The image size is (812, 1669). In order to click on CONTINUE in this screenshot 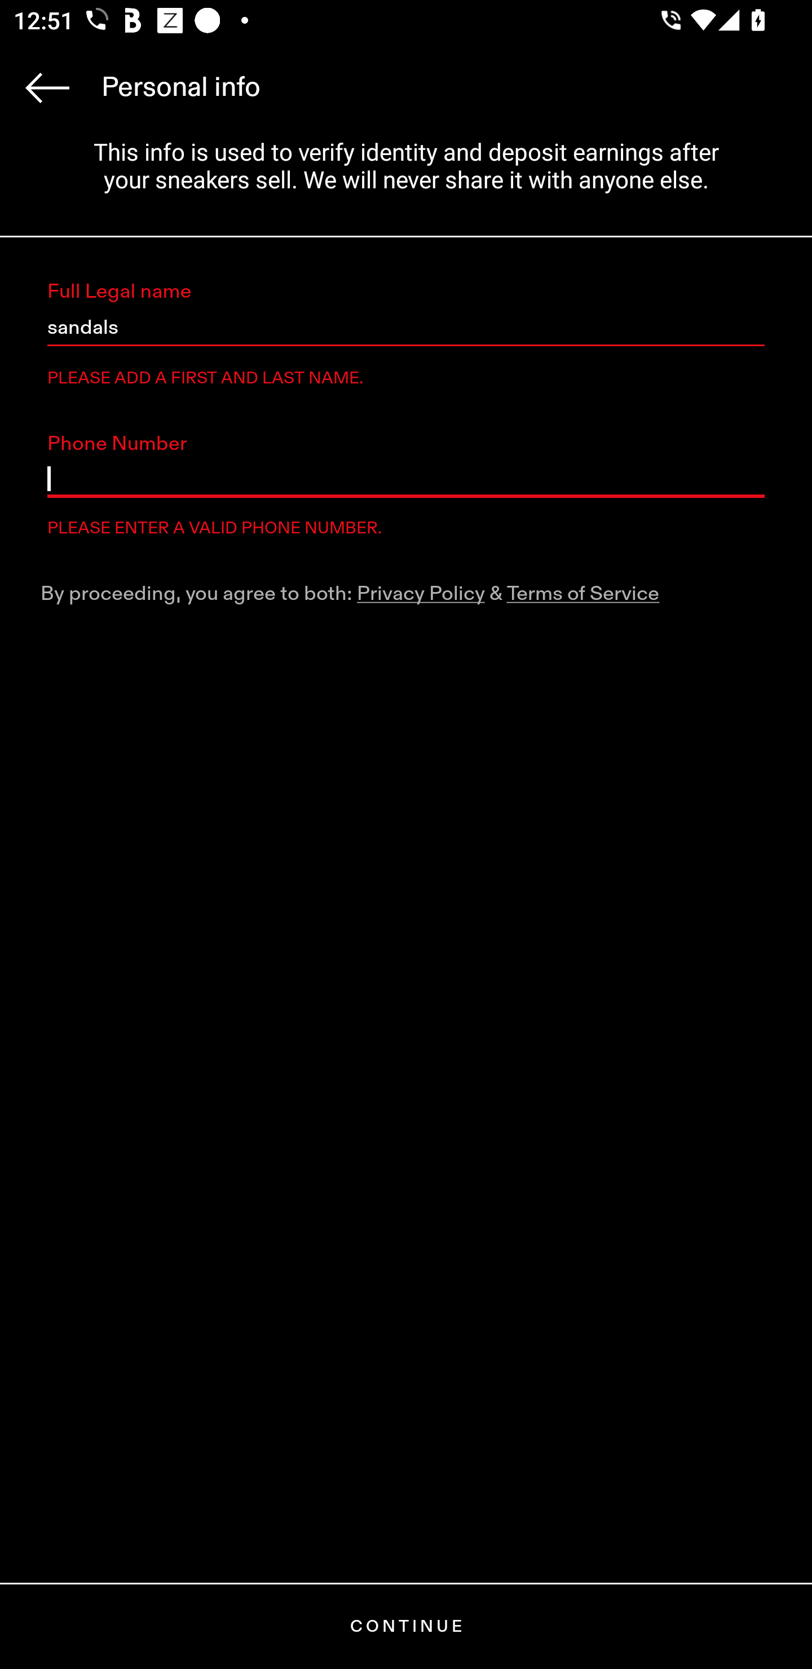, I will do `click(406, 1626)`.